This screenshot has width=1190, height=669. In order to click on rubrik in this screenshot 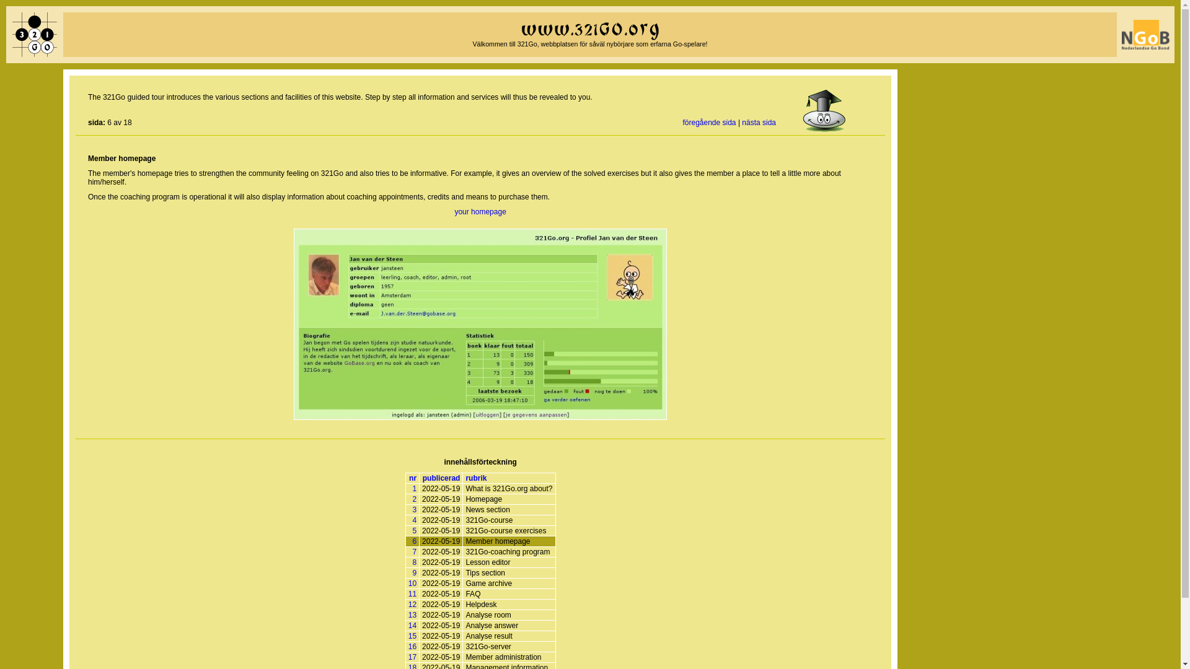, I will do `click(476, 478)`.